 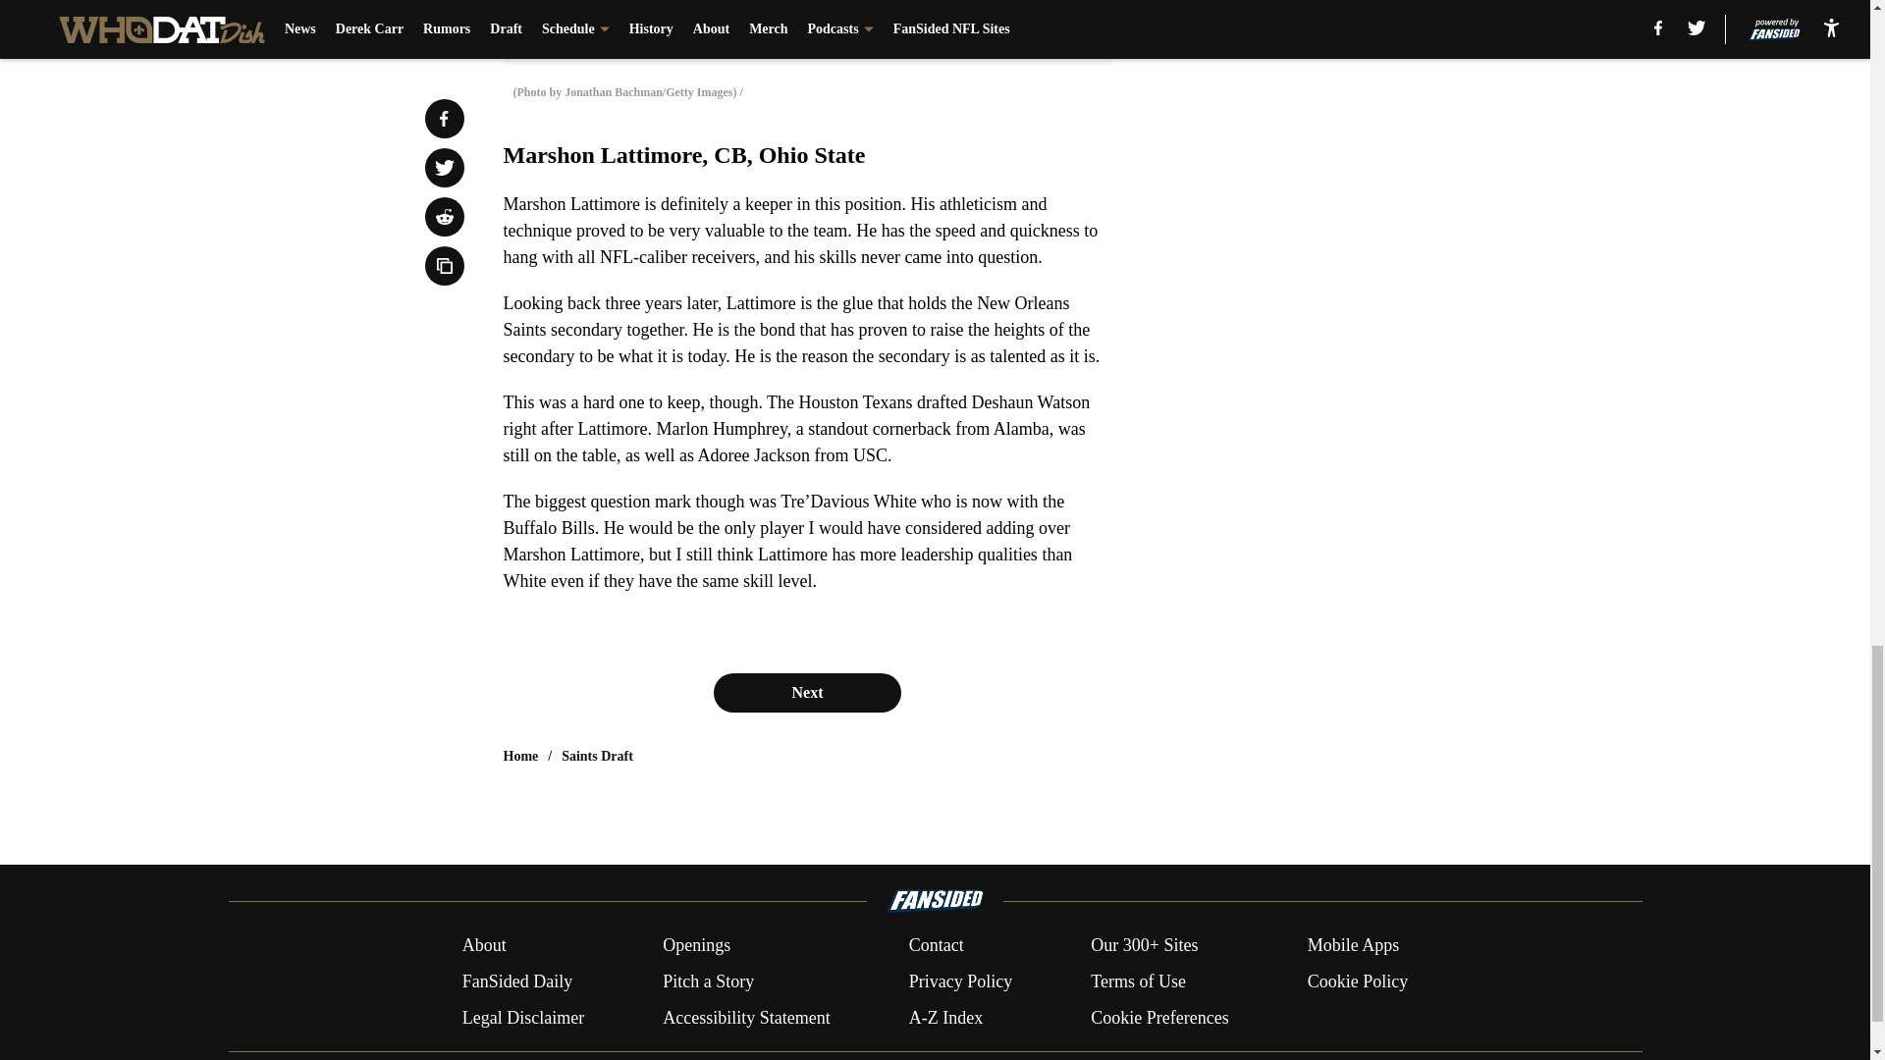 I want to click on Mobile Apps, so click(x=1354, y=946).